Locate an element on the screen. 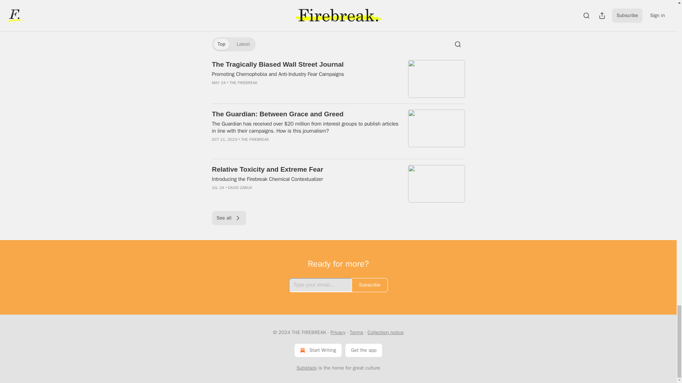 The height and width of the screenshot is (383, 682). Previous is located at coordinates (227, 16).